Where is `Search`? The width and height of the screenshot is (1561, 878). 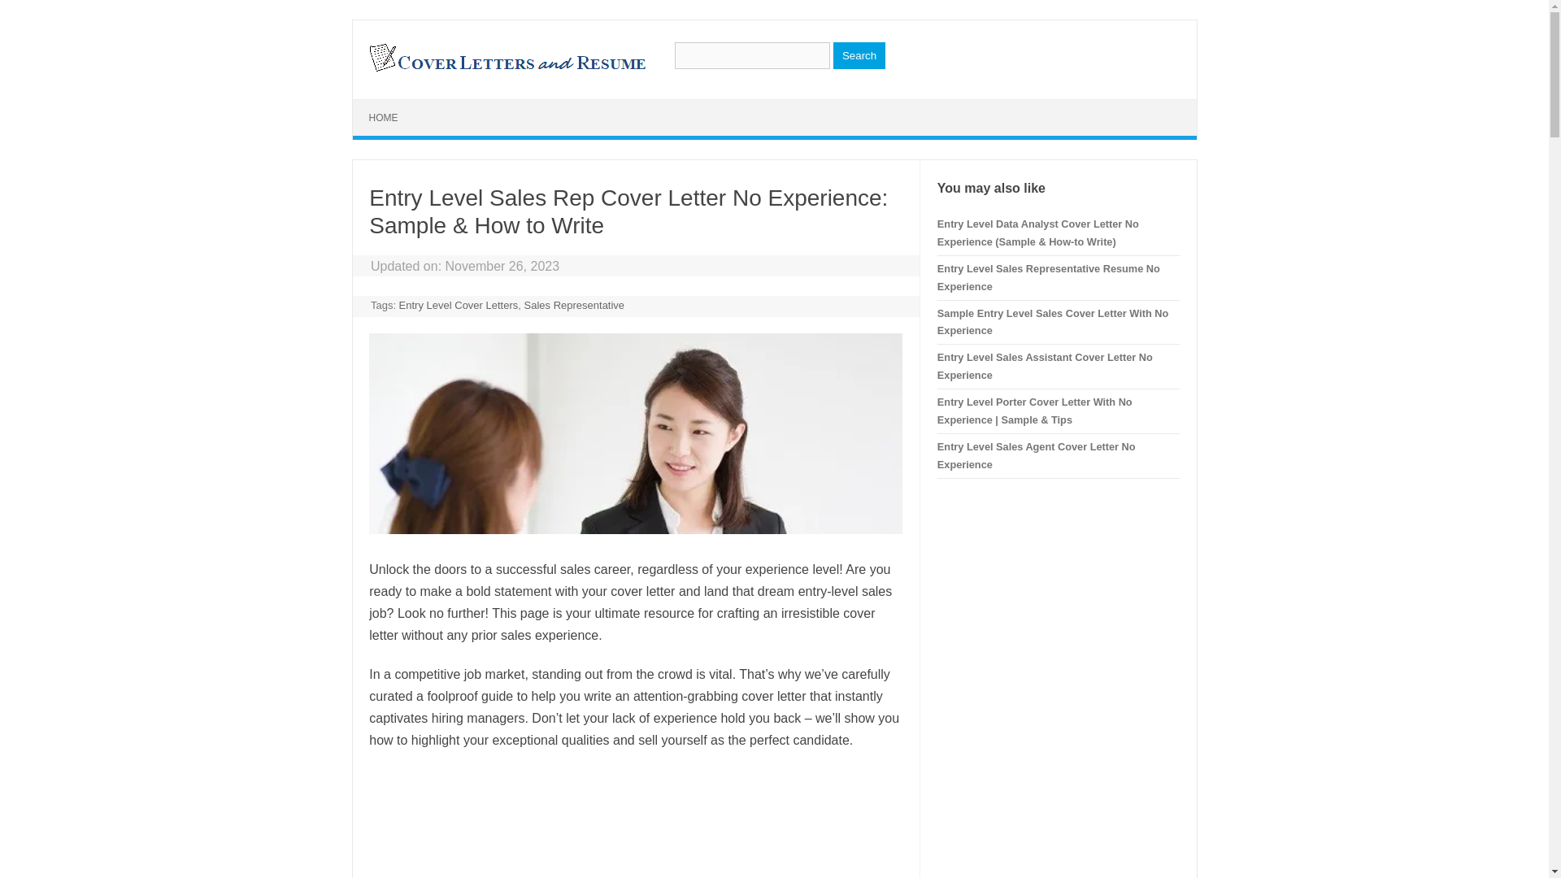 Search is located at coordinates (859, 55).